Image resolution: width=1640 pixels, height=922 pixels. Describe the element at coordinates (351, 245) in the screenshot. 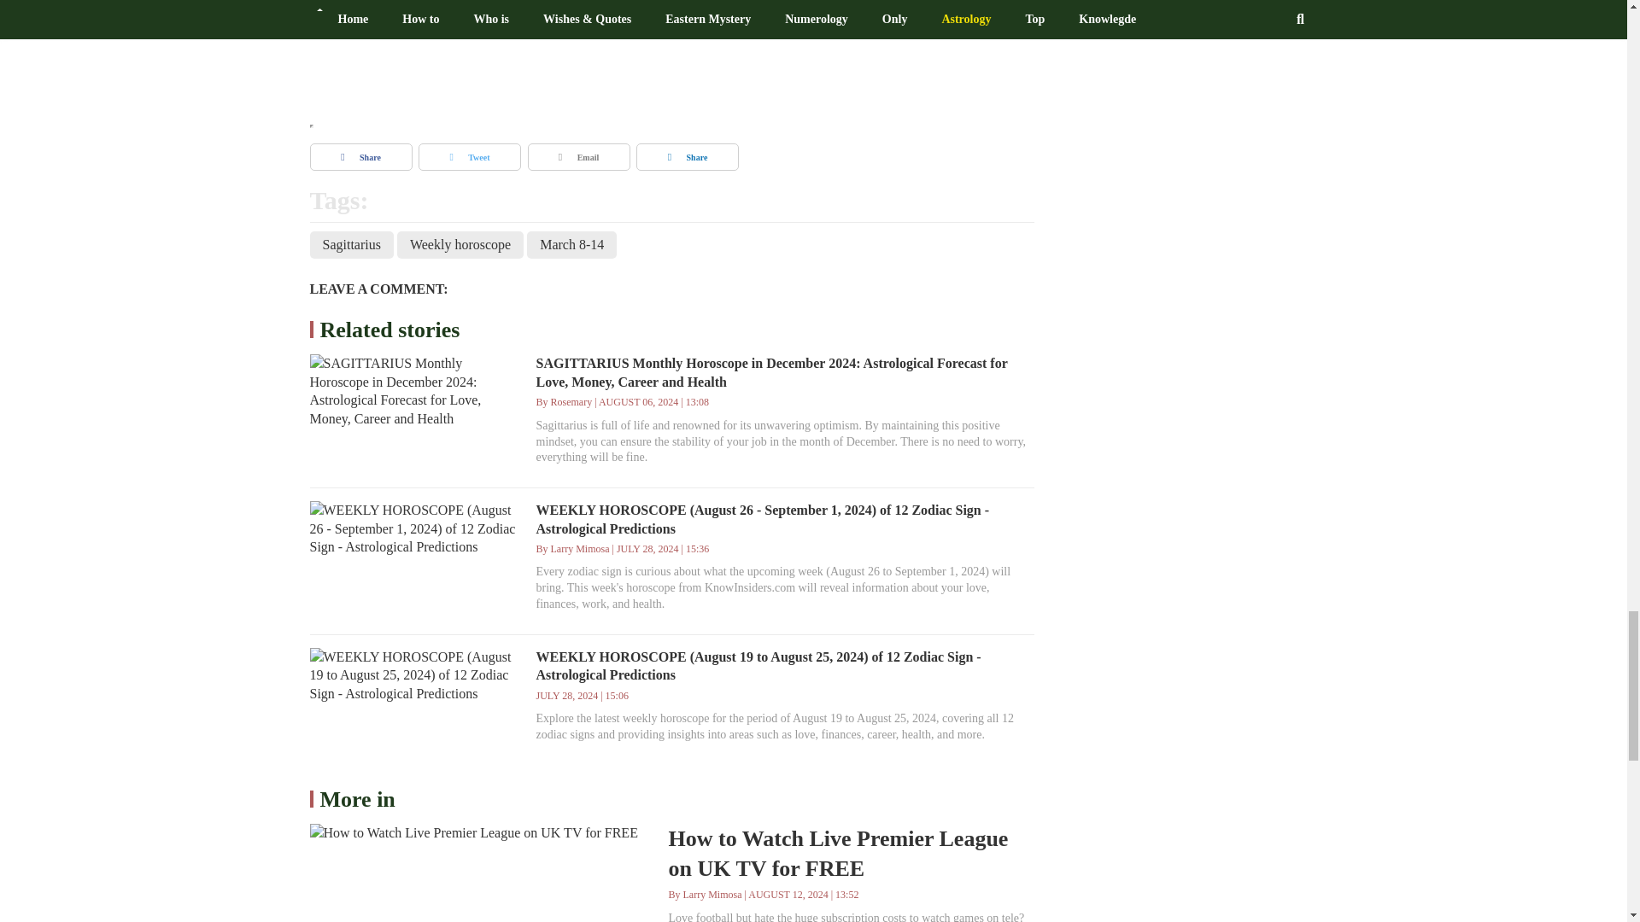

I see `Sagittarius` at that location.